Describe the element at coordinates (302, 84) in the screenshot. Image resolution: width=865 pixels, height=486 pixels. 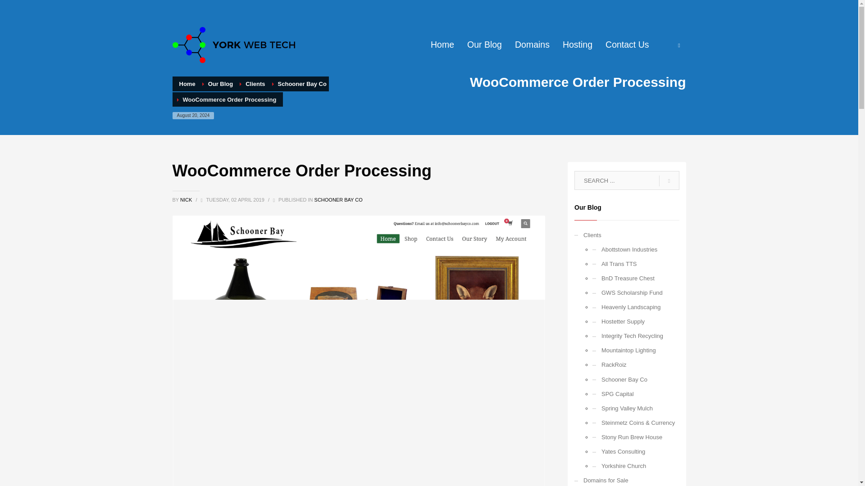
I see `Schooner Bay Co` at that location.